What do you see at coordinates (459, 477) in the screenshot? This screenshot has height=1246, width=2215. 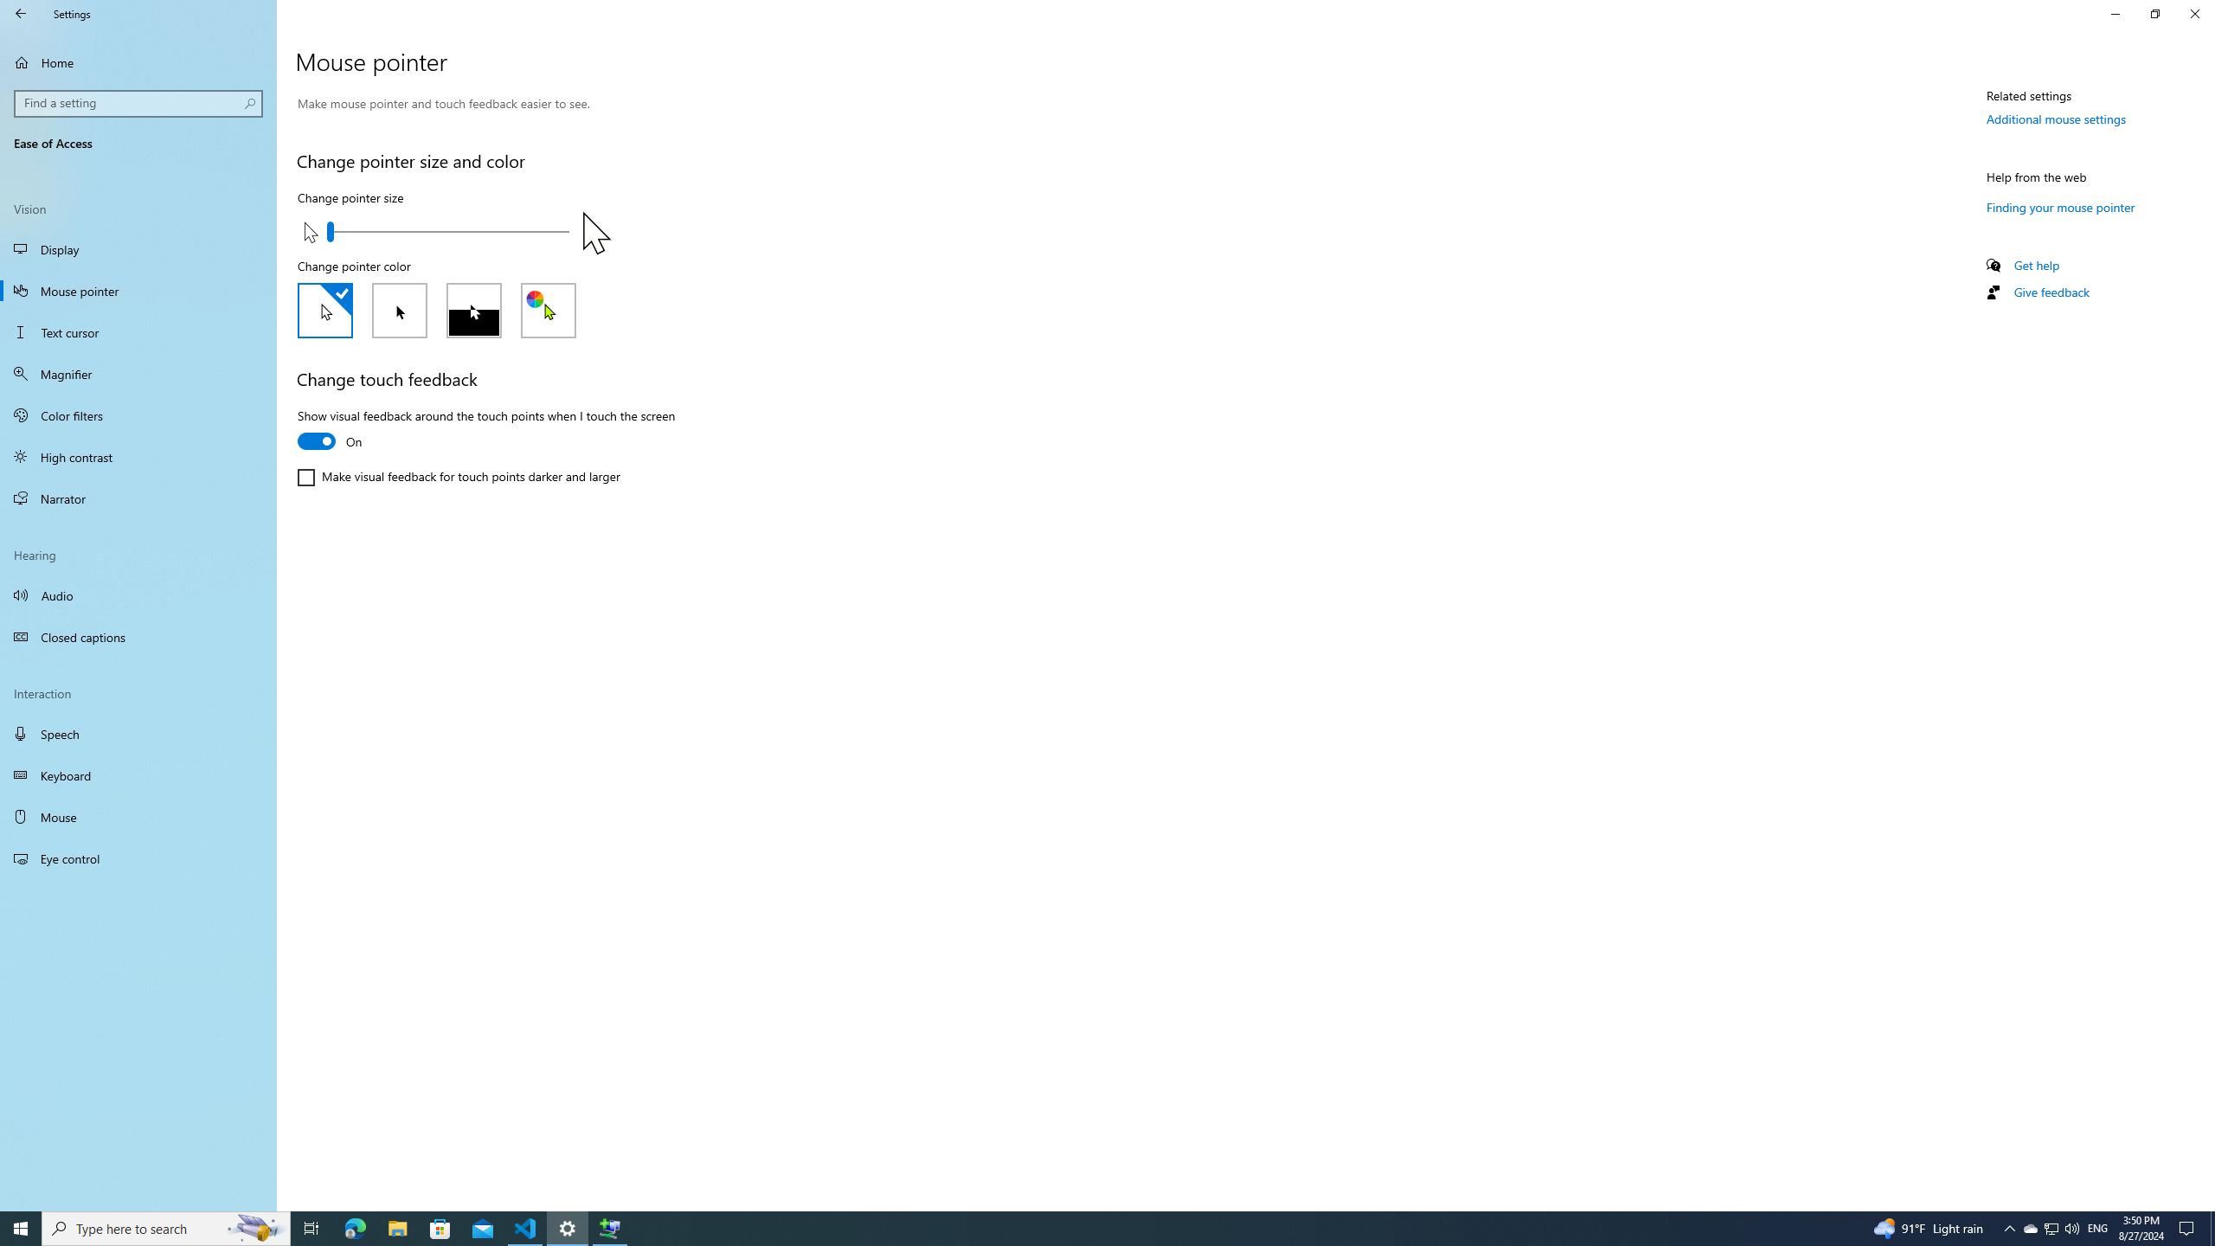 I see `Make visual feedback for touch points darker and larger` at bounding box center [459, 477].